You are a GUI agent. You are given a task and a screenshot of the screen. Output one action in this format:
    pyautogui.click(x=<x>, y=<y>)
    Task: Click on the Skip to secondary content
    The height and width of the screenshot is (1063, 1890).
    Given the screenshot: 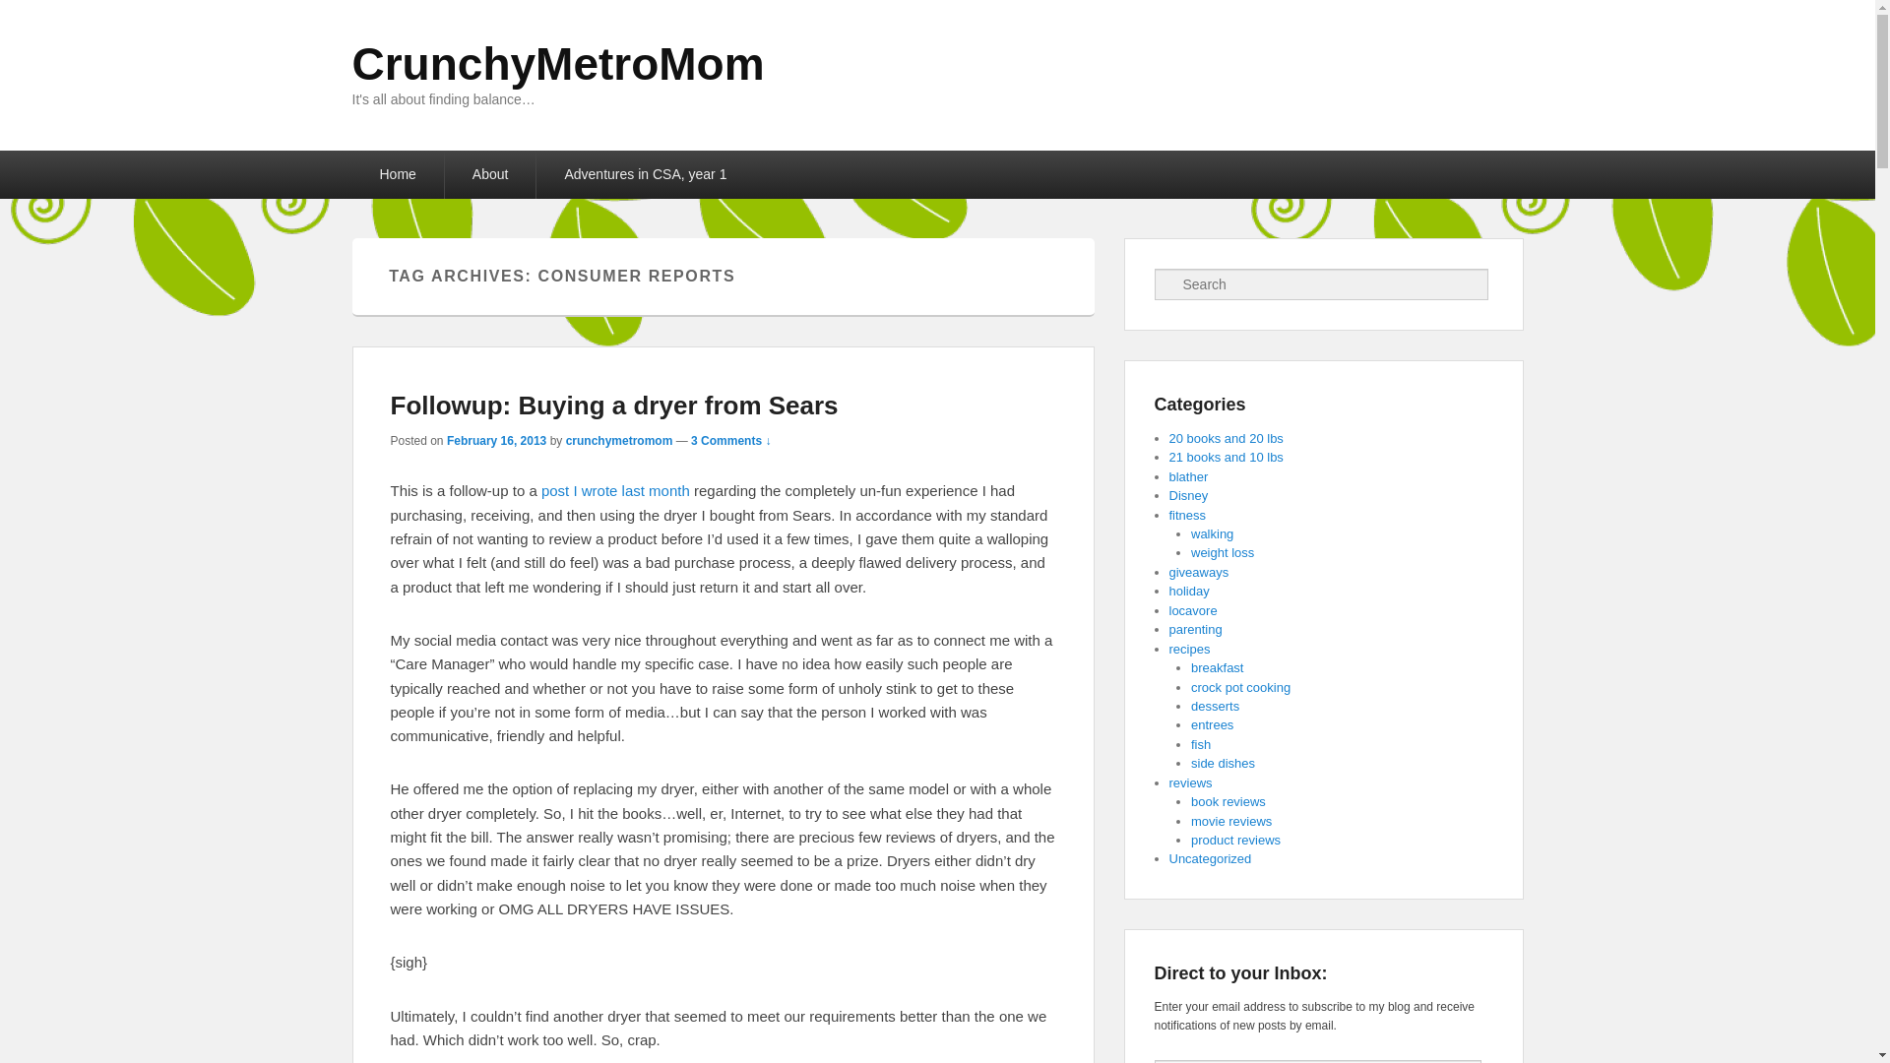 What is the action you would take?
    pyautogui.click(x=85, y=162)
    